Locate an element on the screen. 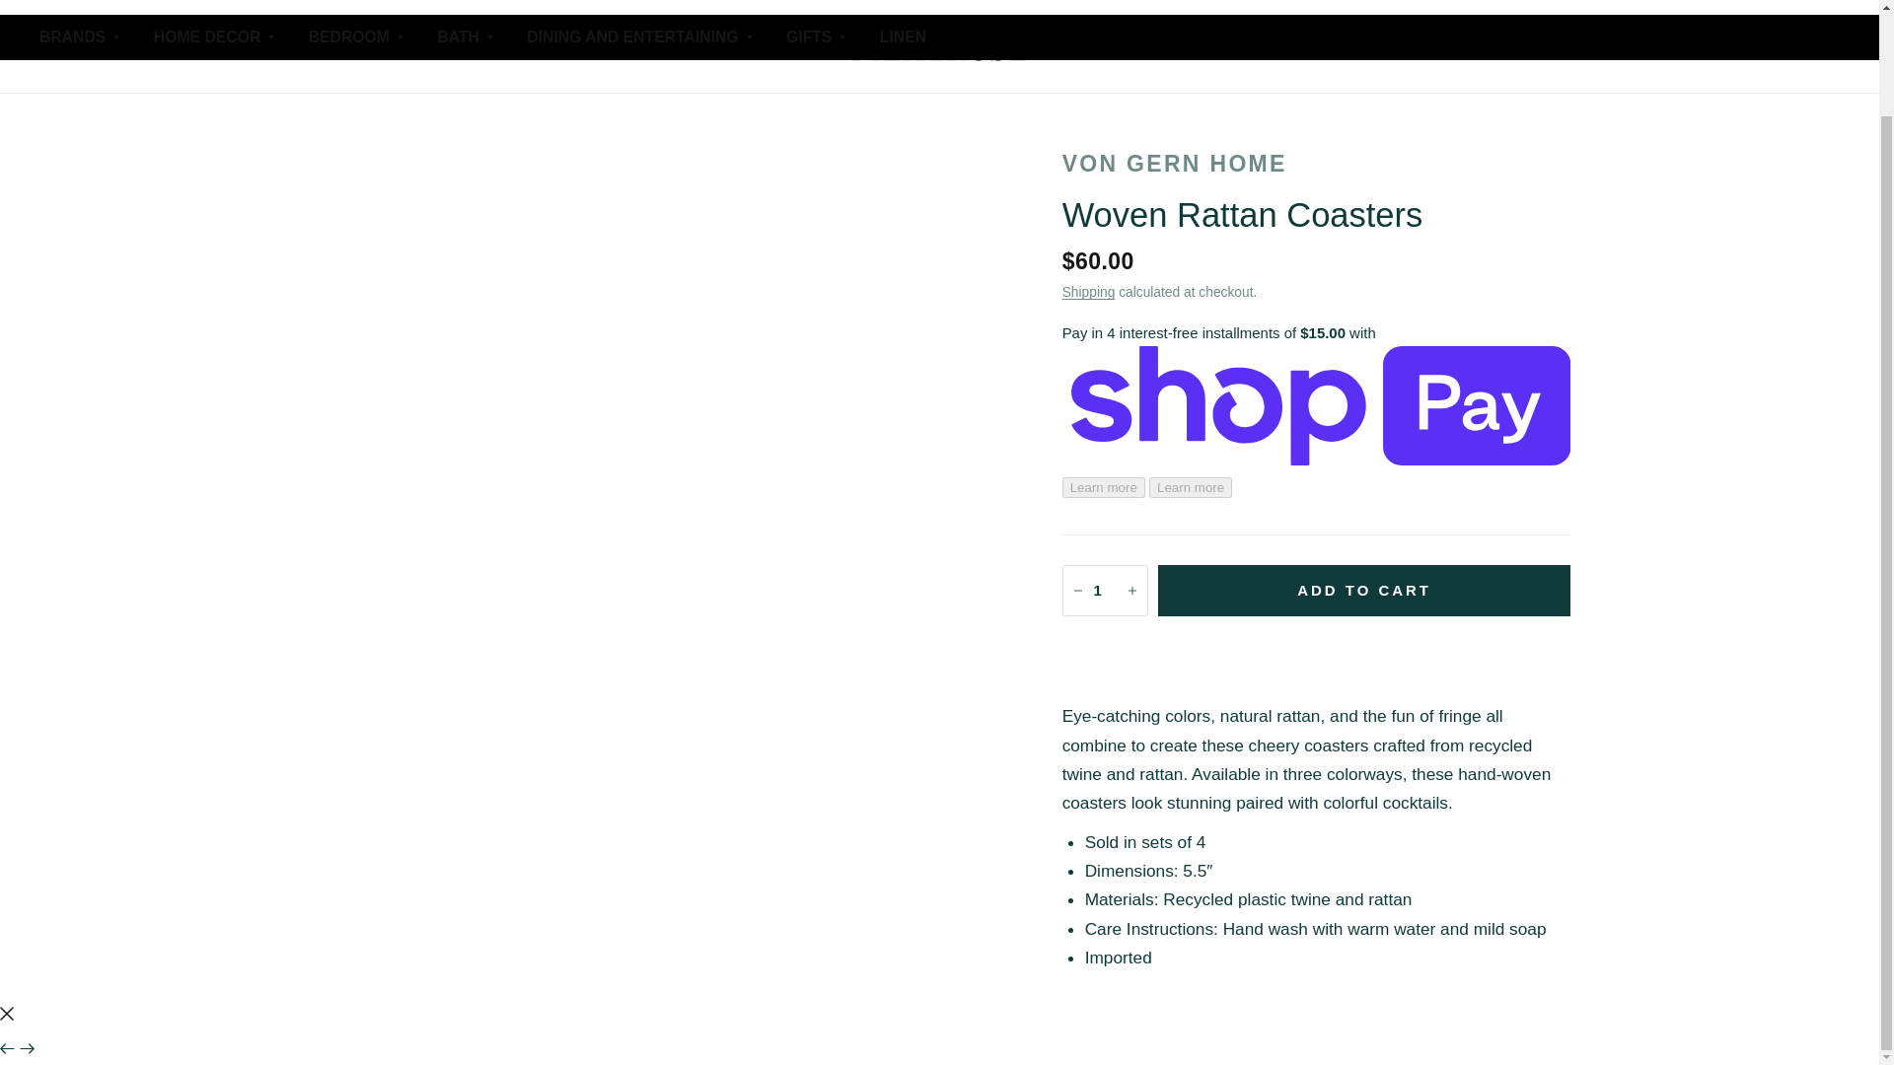 The height and width of the screenshot is (1065, 1894). 1 is located at coordinates (1105, 590).